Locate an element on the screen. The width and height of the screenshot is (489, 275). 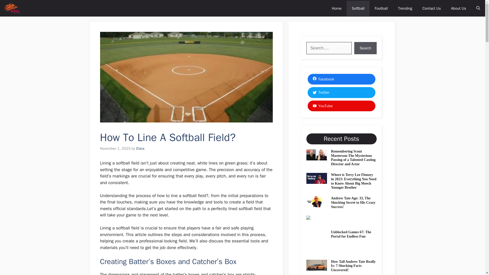
About Us is located at coordinates (458, 8).